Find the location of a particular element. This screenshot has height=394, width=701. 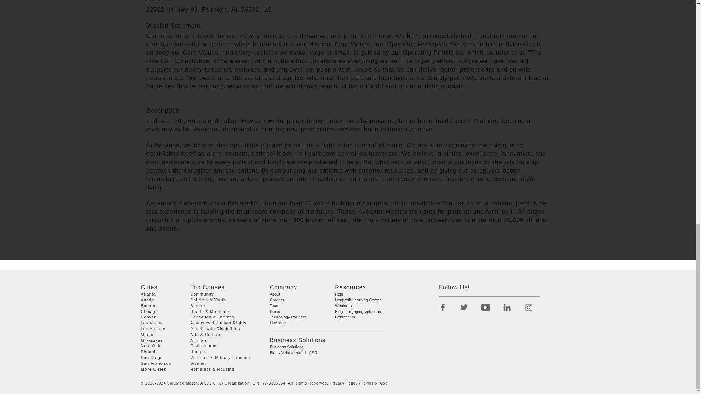

Atlanta is located at coordinates (148, 294).